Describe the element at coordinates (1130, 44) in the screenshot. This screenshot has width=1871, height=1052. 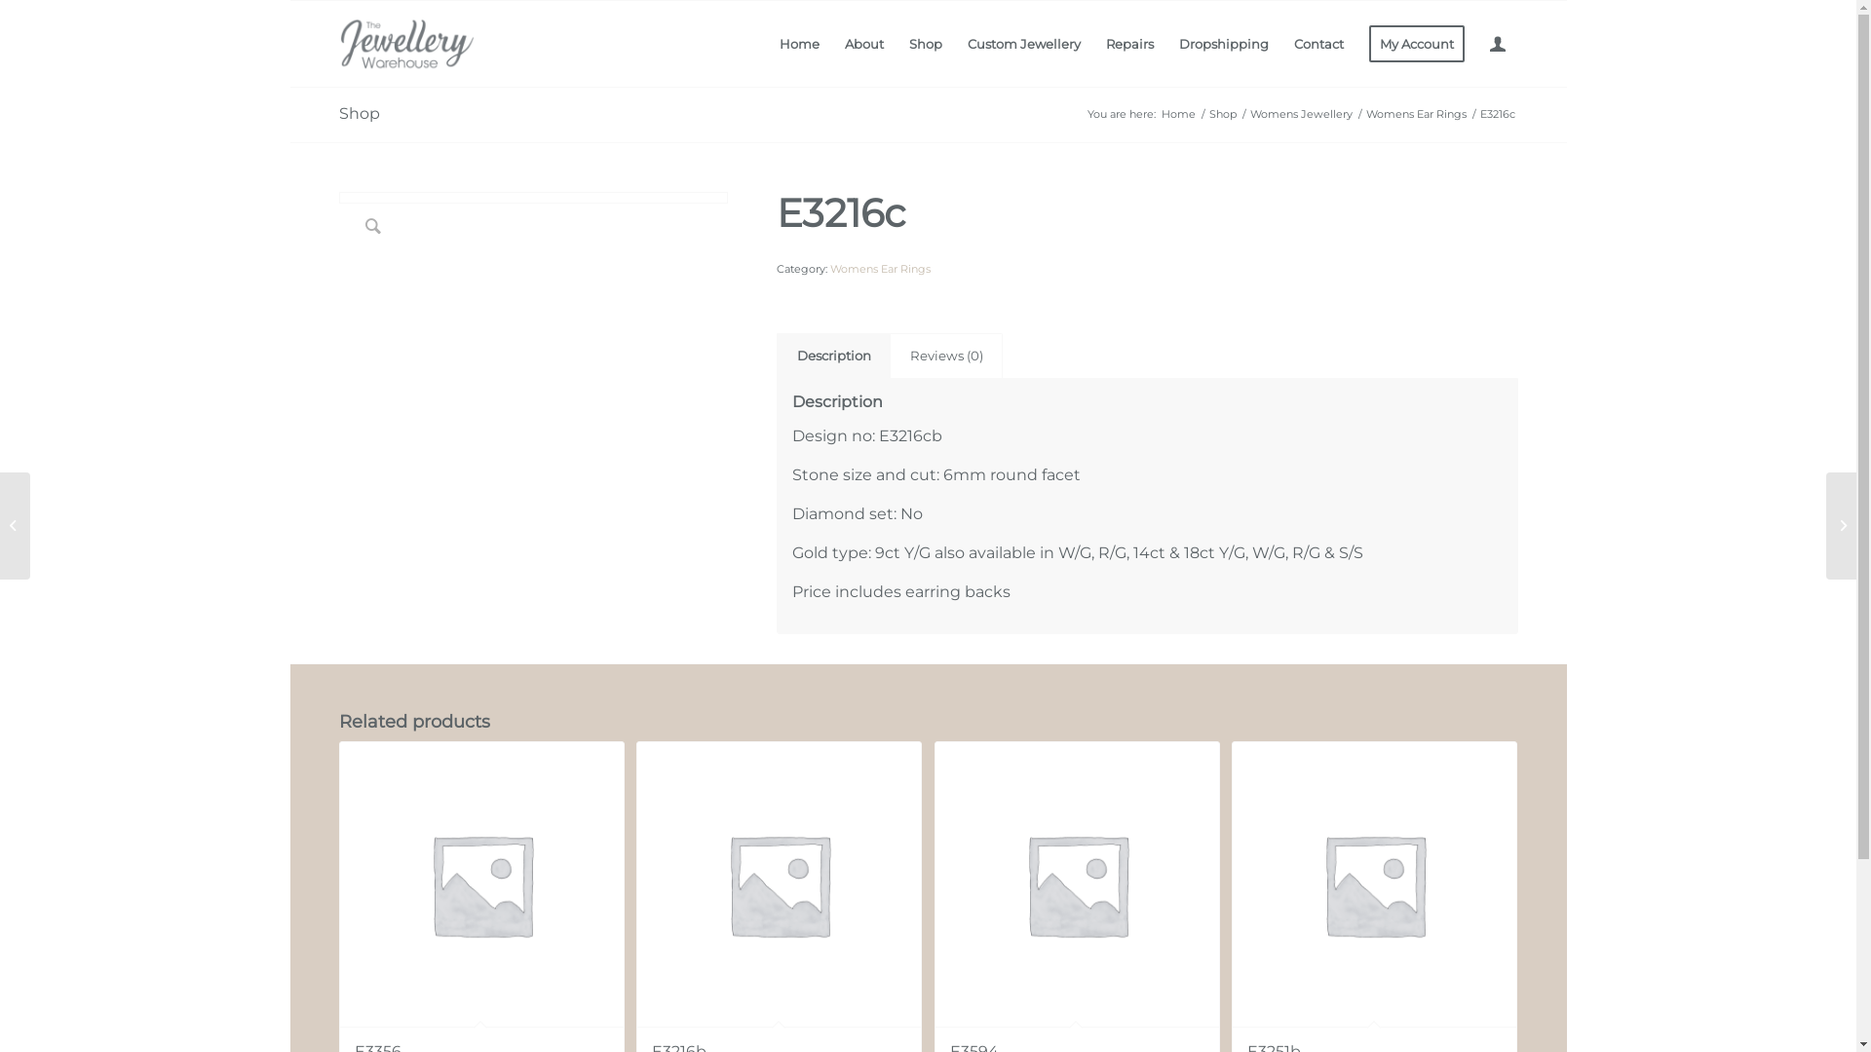
I see `Repairs` at that location.